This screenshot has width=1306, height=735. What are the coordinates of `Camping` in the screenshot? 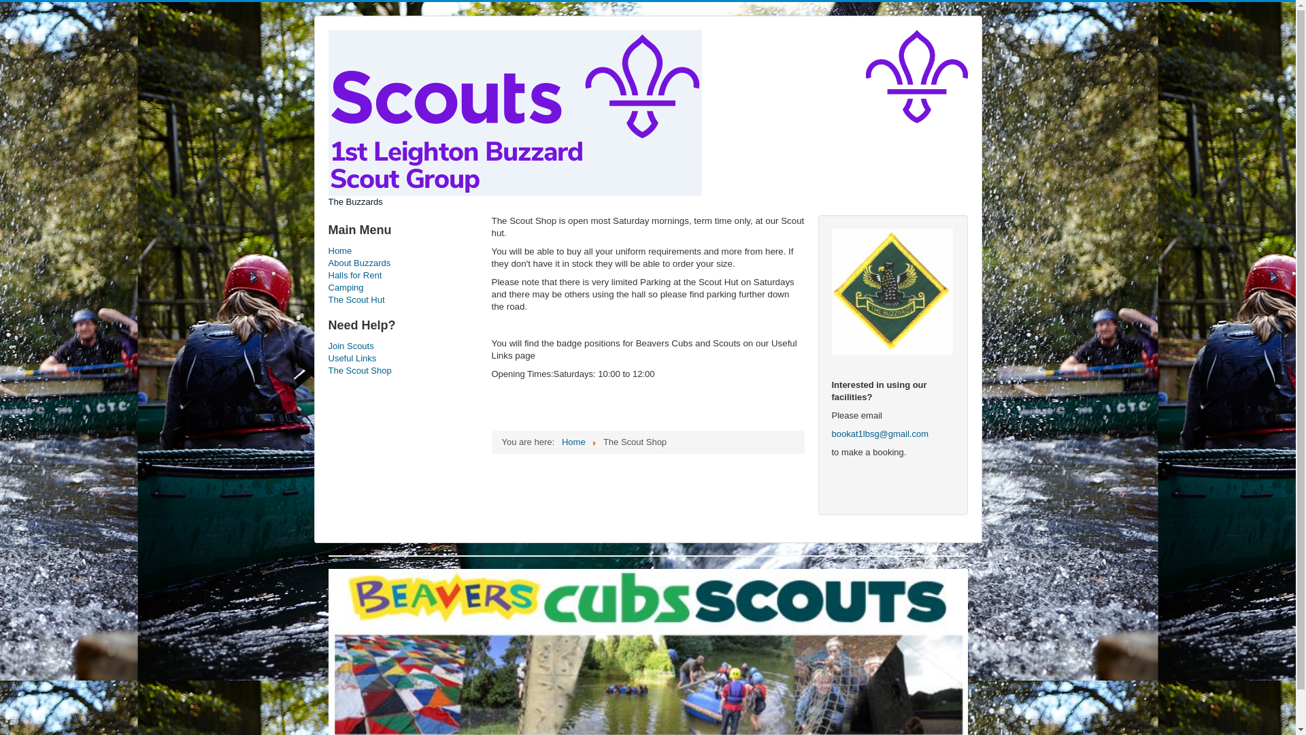 It's located at (403, 287).